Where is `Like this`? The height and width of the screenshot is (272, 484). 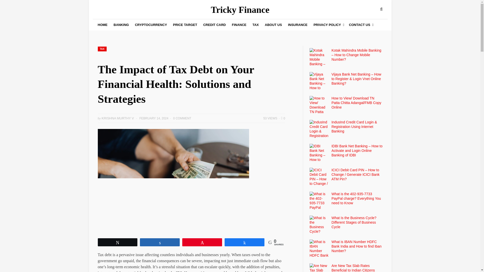 Like this is located at coordinates (283, 118).